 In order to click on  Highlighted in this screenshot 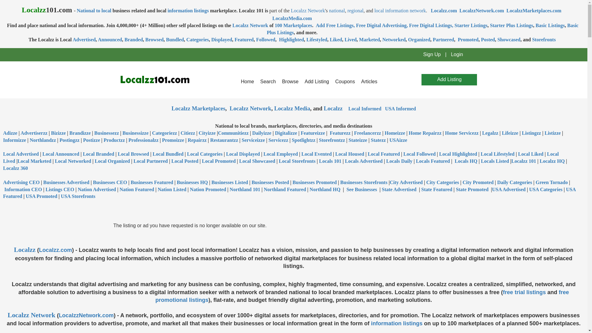, I will do `click(291, 39)`.